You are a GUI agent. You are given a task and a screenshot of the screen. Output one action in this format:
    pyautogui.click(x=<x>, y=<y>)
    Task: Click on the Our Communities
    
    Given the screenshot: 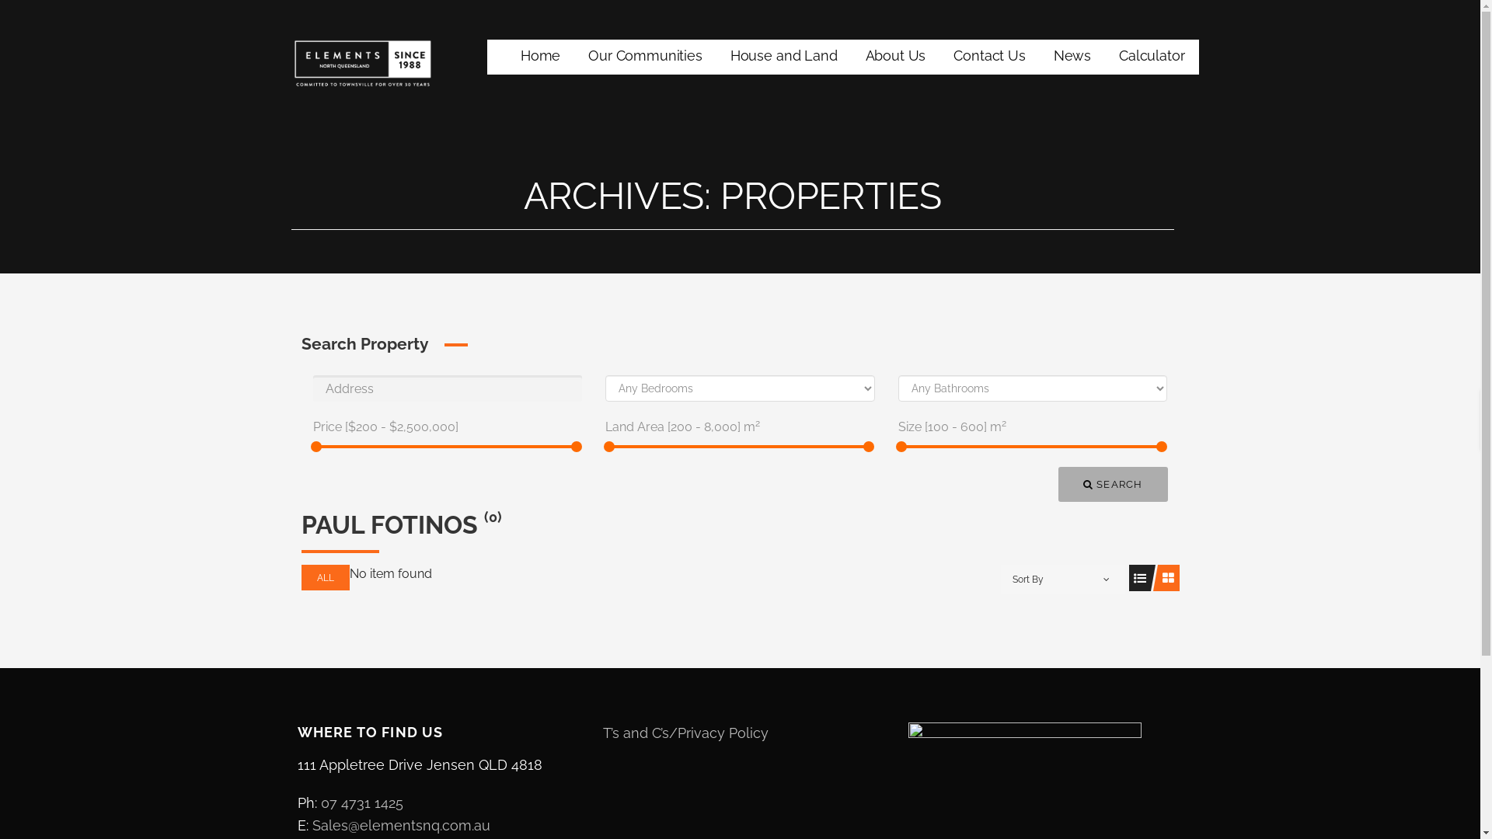 What is the action you would take?
    pyautogui.click(x=645, y=57)
    